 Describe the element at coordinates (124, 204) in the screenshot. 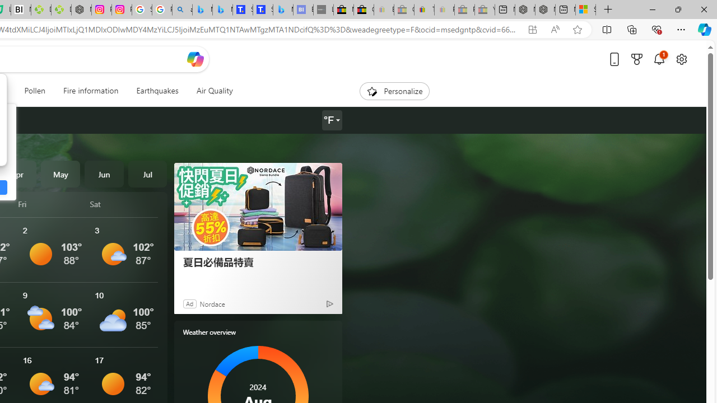

I see `Sat` at that location.